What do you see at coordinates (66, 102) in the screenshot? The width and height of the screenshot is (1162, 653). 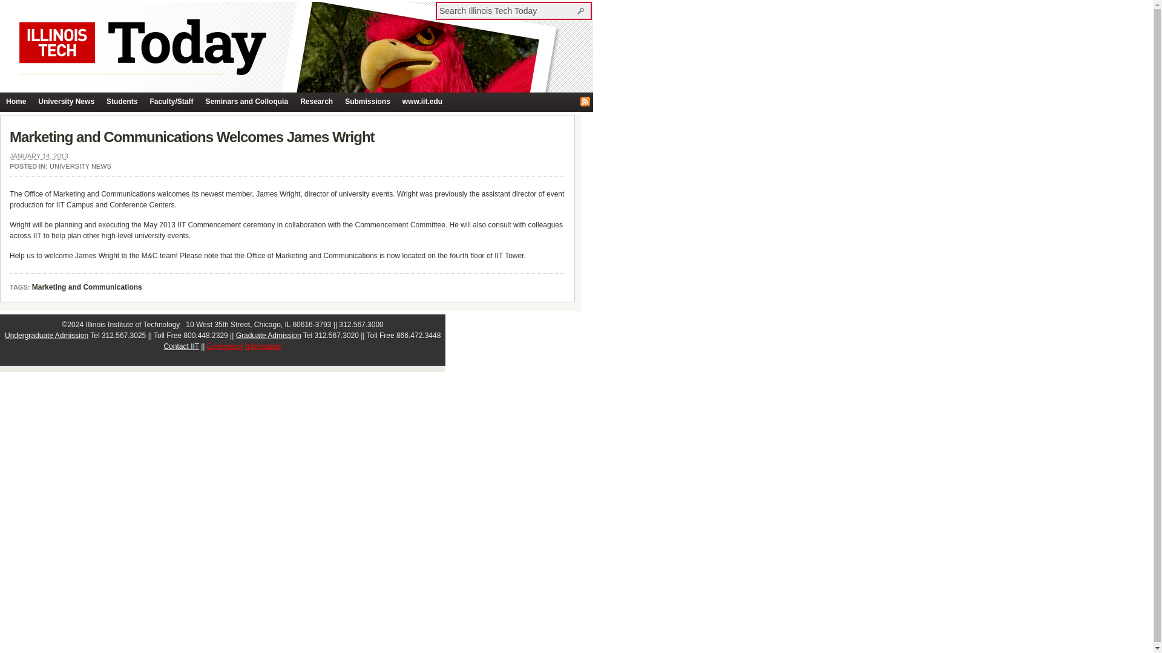 I see `University News` at bounding box center [66, 102].